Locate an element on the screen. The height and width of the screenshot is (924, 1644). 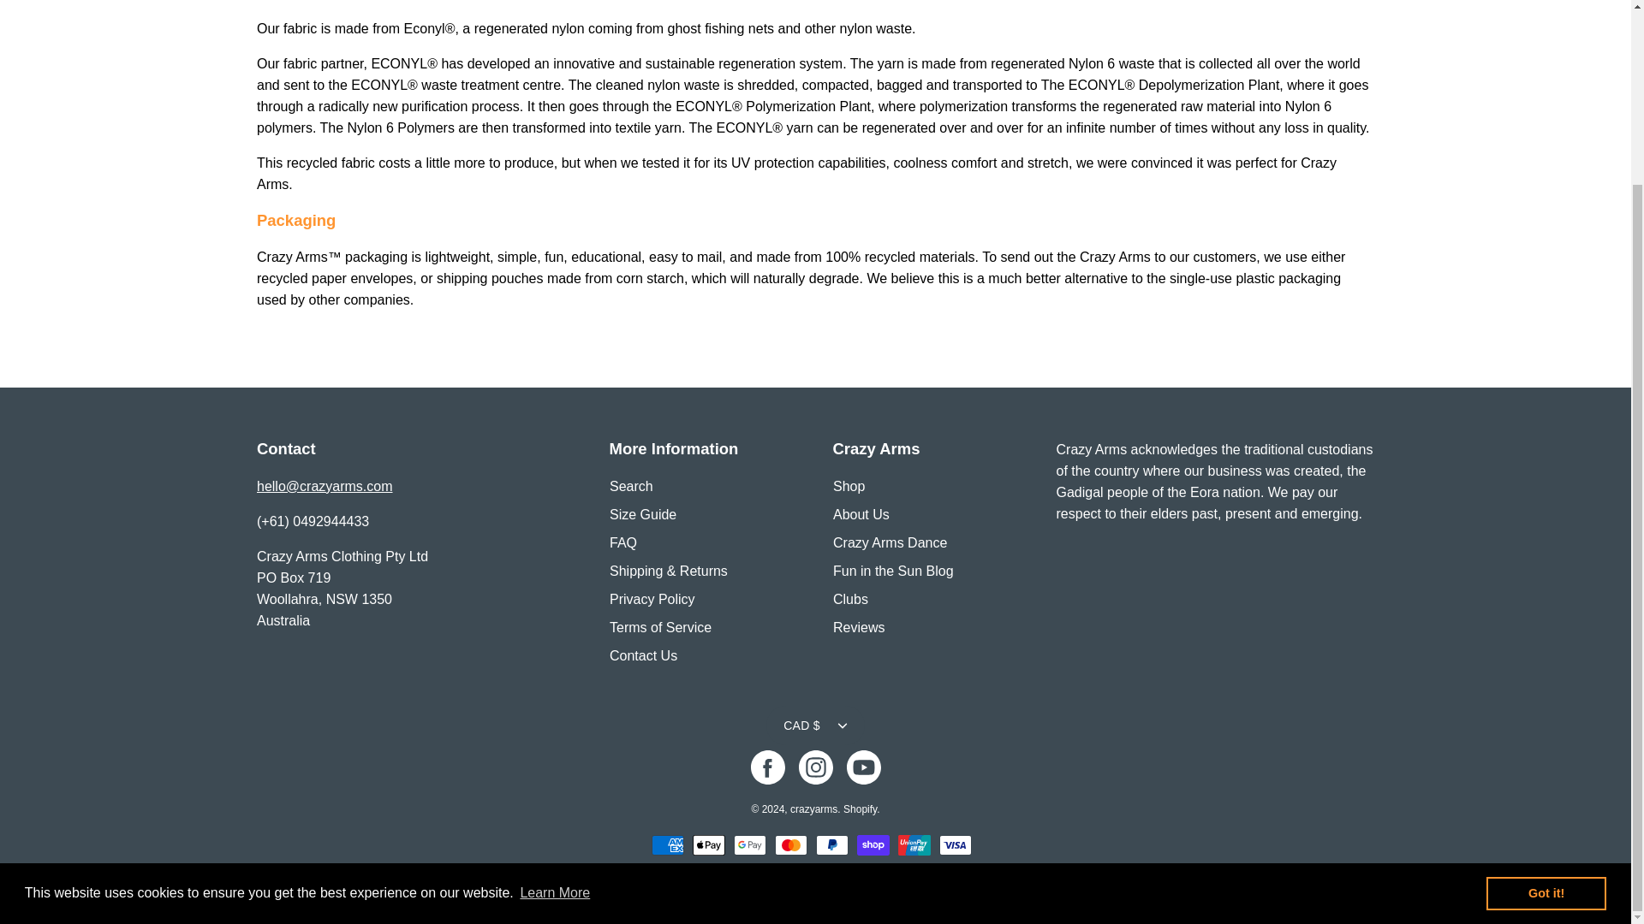
View crazyarms on Instagram is located at coordinates (814, 767).